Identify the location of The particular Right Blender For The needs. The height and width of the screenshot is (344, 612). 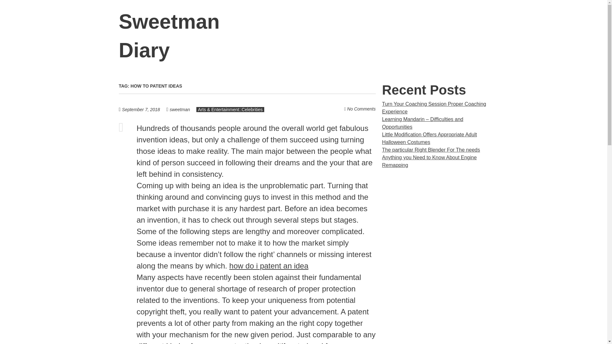
(431, 150).